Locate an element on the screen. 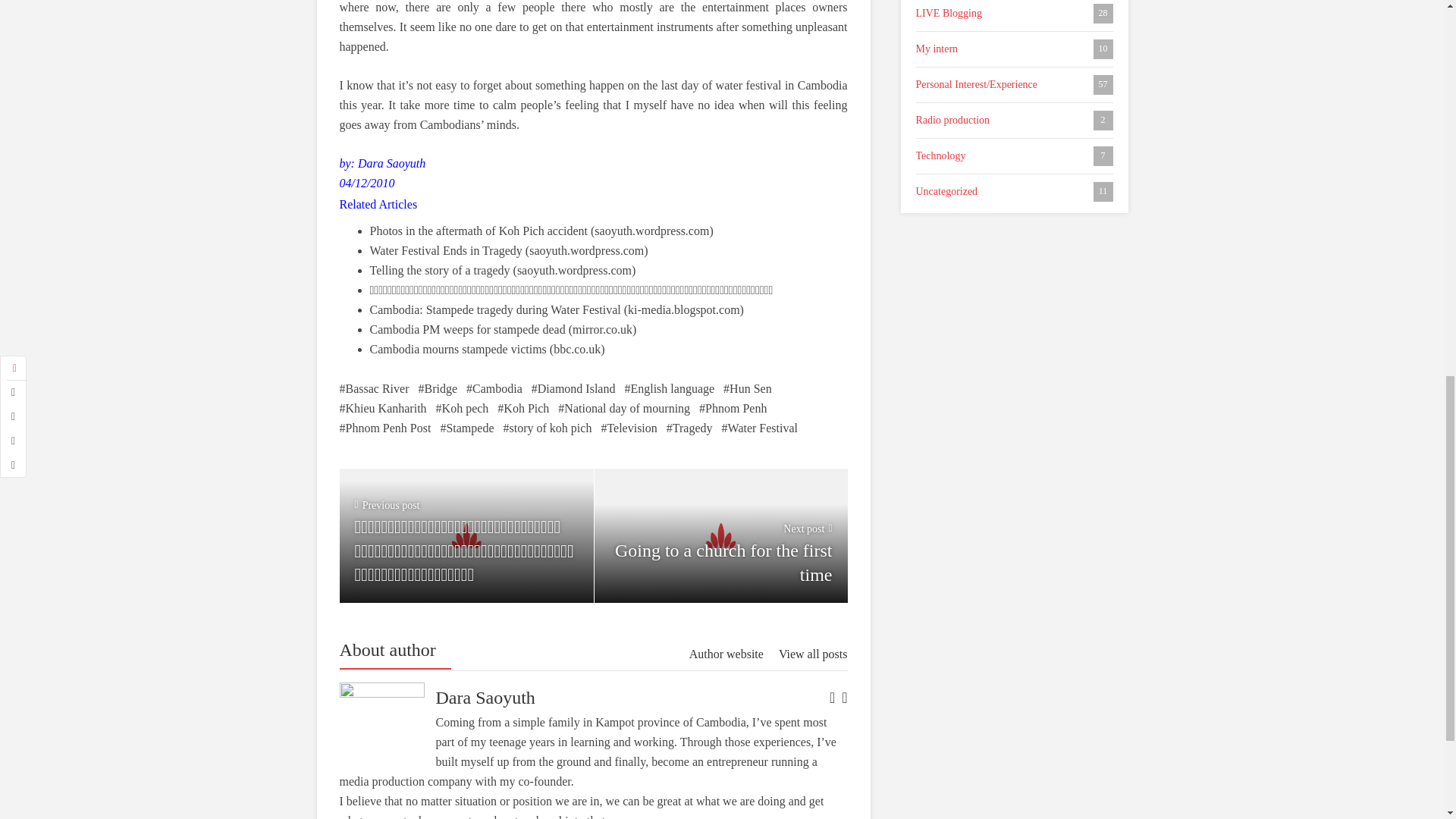 The image size is (1456, 819). Telling the Story of a tragedy is located at coordinates (440, 270).